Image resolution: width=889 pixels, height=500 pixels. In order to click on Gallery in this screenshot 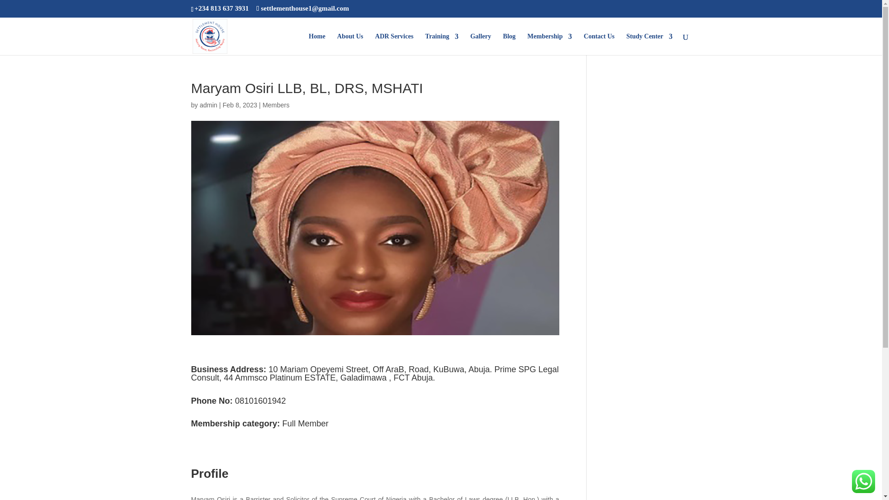, I will do `click(481, 44)`.